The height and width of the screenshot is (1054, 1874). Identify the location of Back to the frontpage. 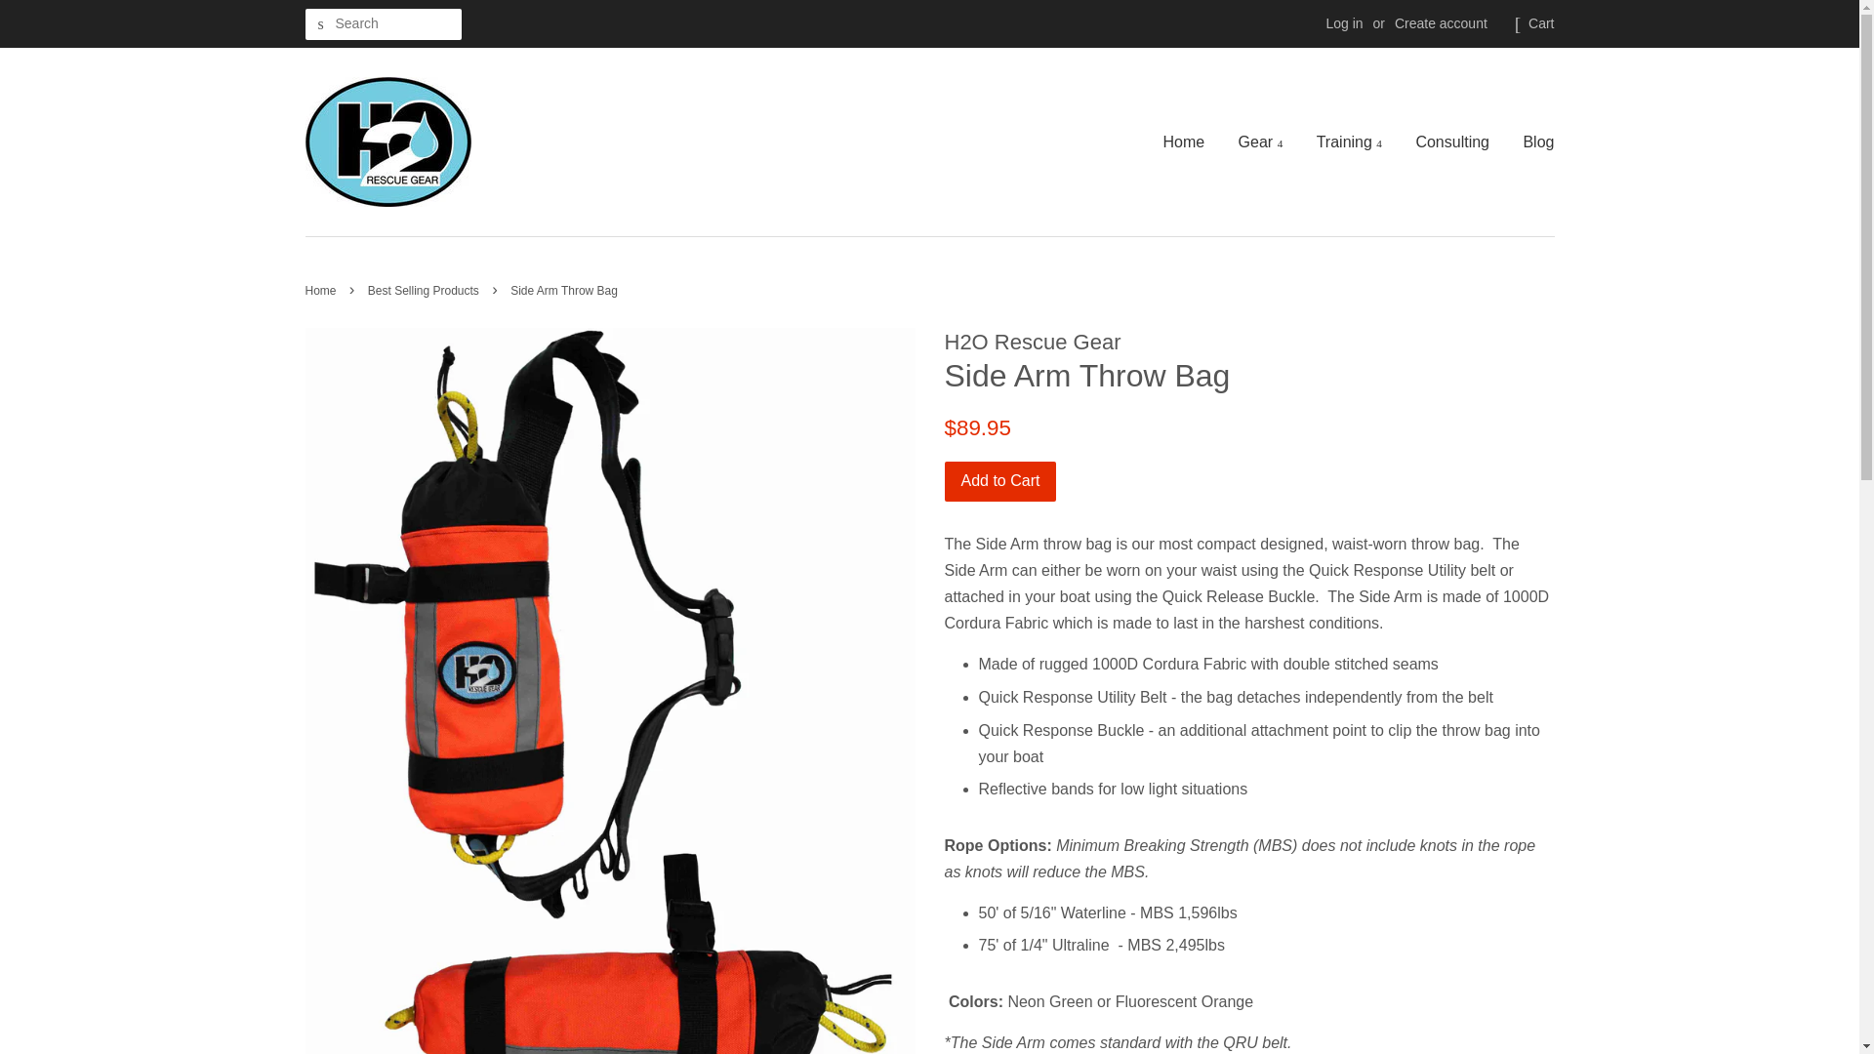
(322, 290).